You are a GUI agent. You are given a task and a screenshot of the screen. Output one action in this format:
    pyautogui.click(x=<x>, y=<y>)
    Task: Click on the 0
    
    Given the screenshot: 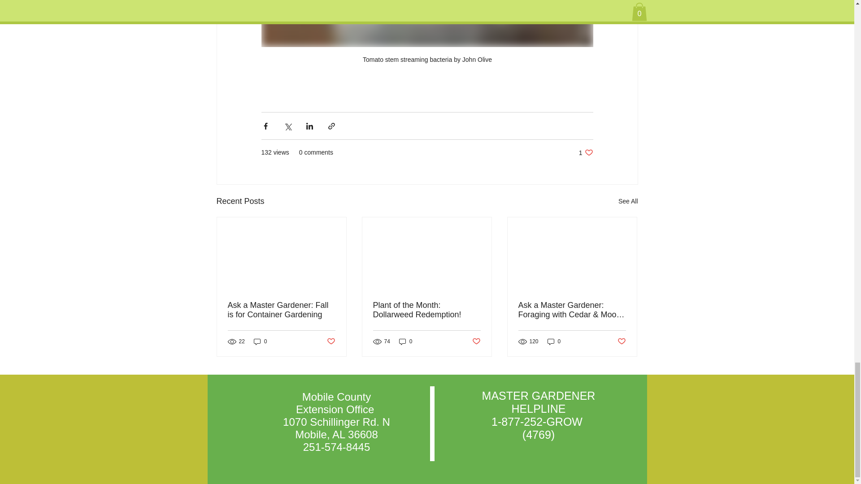 What is the action you would take?
    pyautogui.click(x=628, y=202)
    